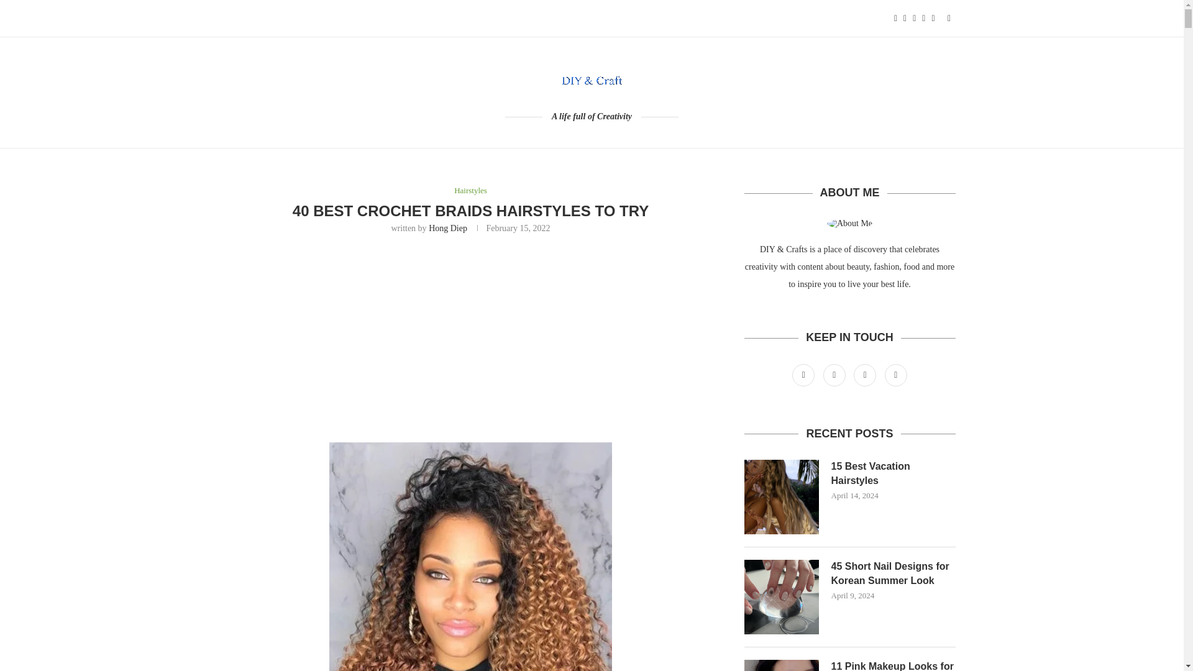 The image size is (1193, 671). I want to click on Hong Diep, so click(447, 227).